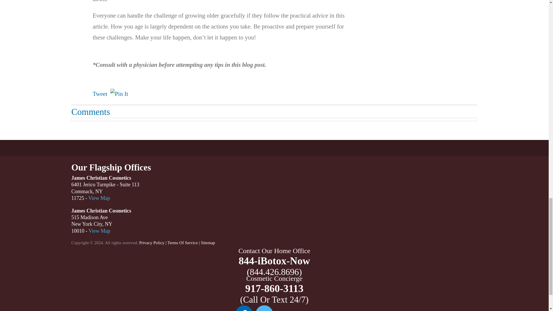  What do you see at coordinates (90, 112) in the screenshot?
I see `Comments` at bounding box center [90, 112].